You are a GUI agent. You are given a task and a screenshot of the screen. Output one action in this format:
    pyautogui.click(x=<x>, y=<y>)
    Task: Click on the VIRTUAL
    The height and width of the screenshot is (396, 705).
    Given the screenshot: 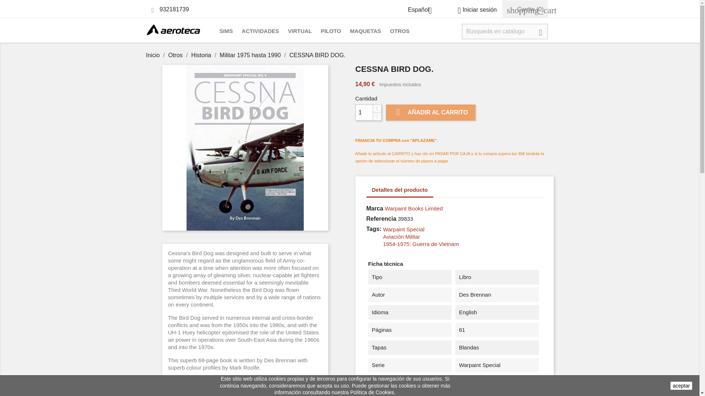 What is the action you would take?
    pyautogui.click(x=300, y=32)
    